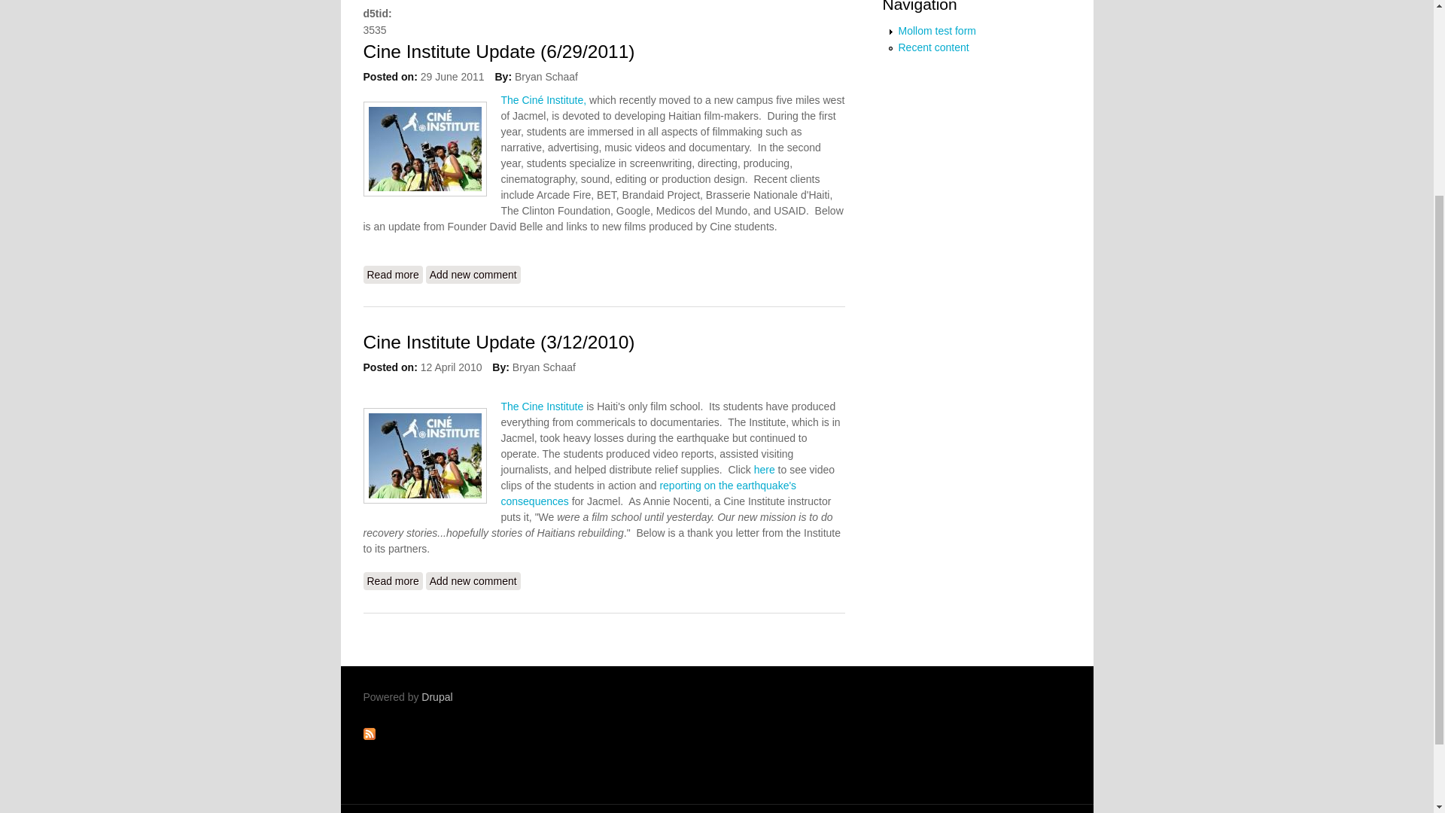 The height and width of the screenshot is (813, 1445). What do you see at coordinates (473, 274) in the screenshot?
I see `Add a new comment to this page.` at bounding box center [473, 274].